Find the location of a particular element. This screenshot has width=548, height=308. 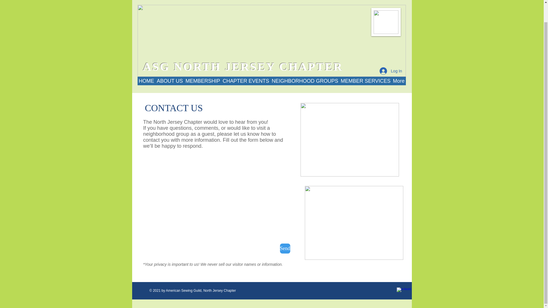

HOME is located at coordinates (146, 81).